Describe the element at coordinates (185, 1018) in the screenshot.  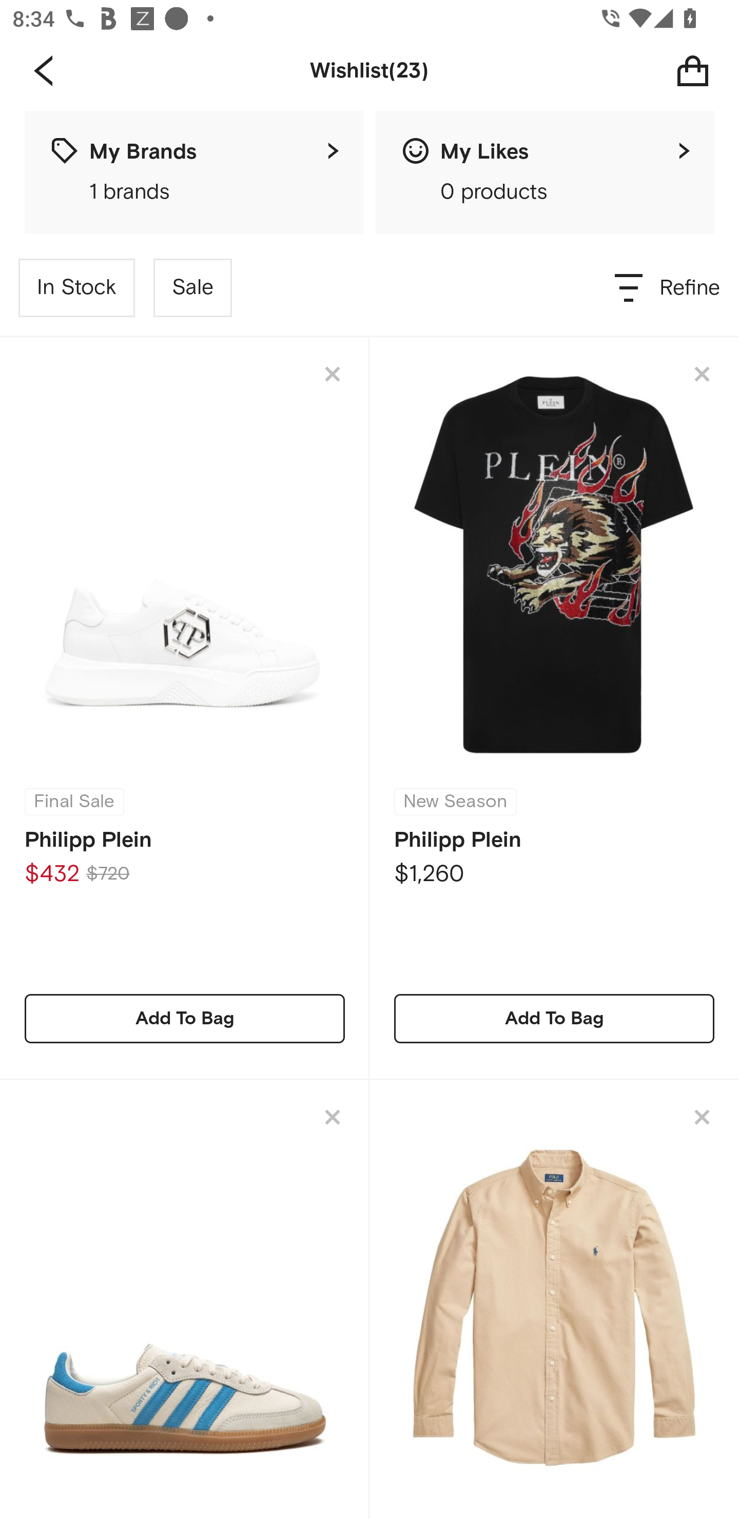
I see `Add To Bag` at that location.